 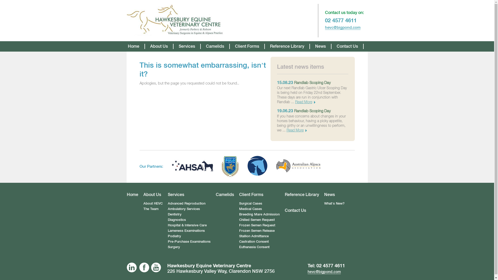 What do you see at coordinates (177, 220) in the screenshot?
I see `Diagnostics` at bounding box center [177, 220].